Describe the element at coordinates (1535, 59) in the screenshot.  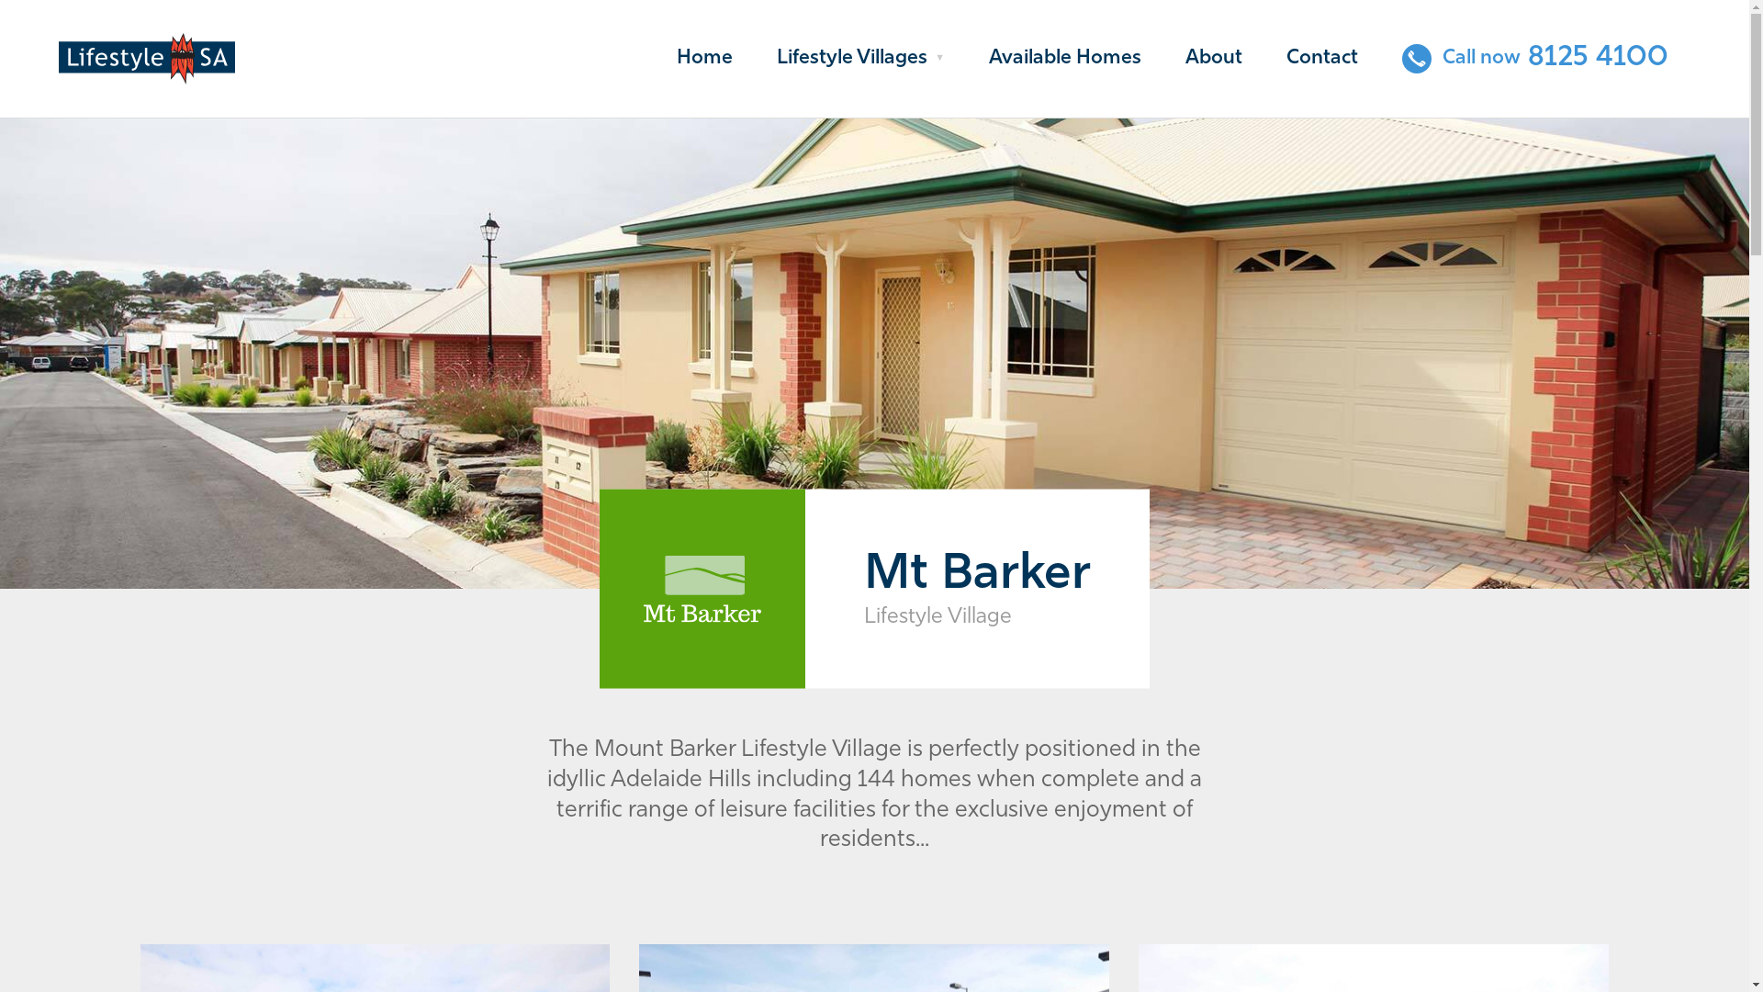
I see `Call now
8125 4100` at that location.